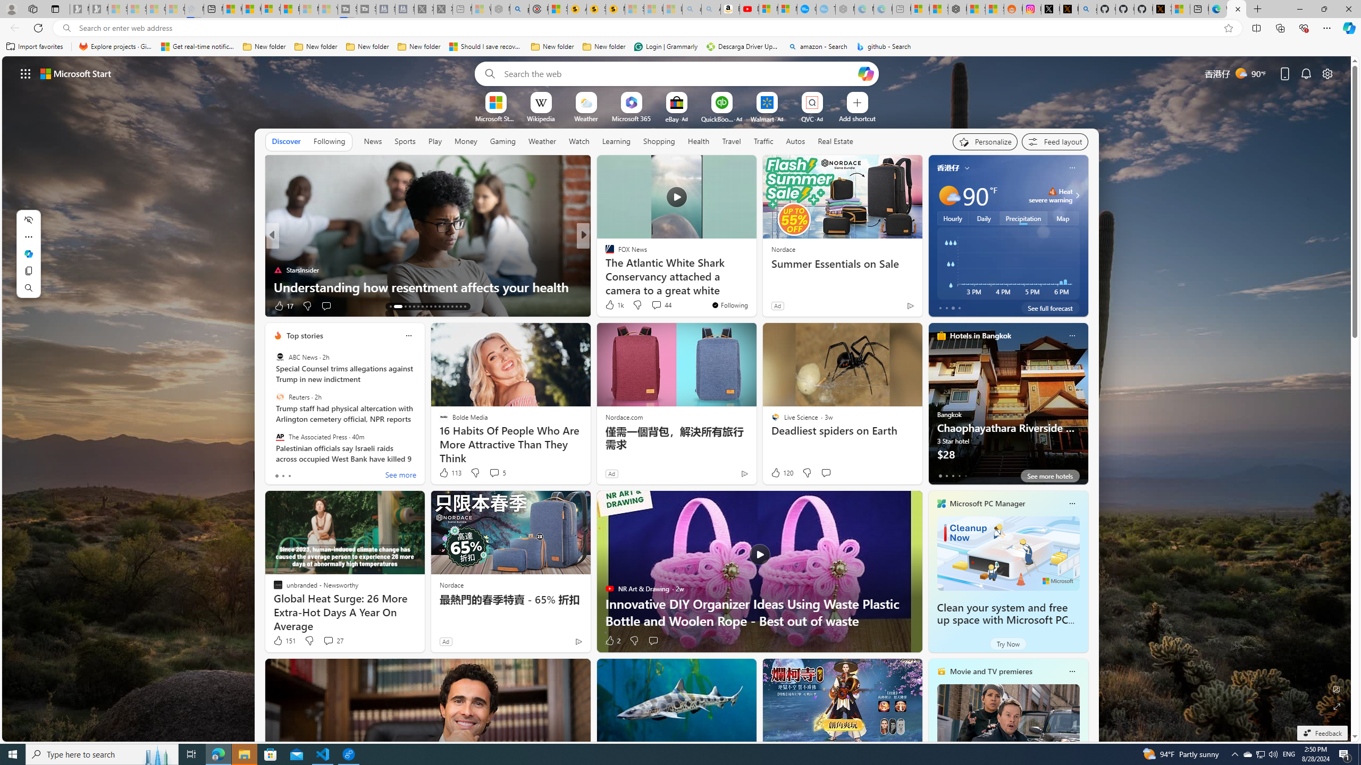 This screenshot has width=1361, height=765. I want to click on 92 Like, so click(610, 306).